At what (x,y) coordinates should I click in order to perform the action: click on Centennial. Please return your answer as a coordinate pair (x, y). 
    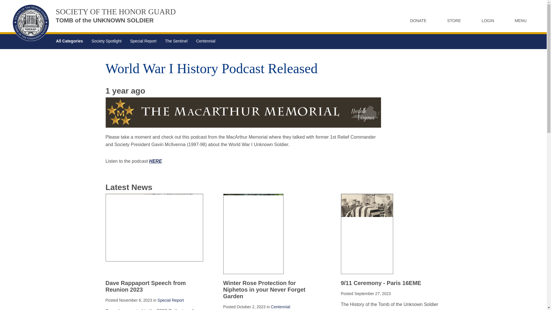
    Looking at the image, I should click on (69, 41).